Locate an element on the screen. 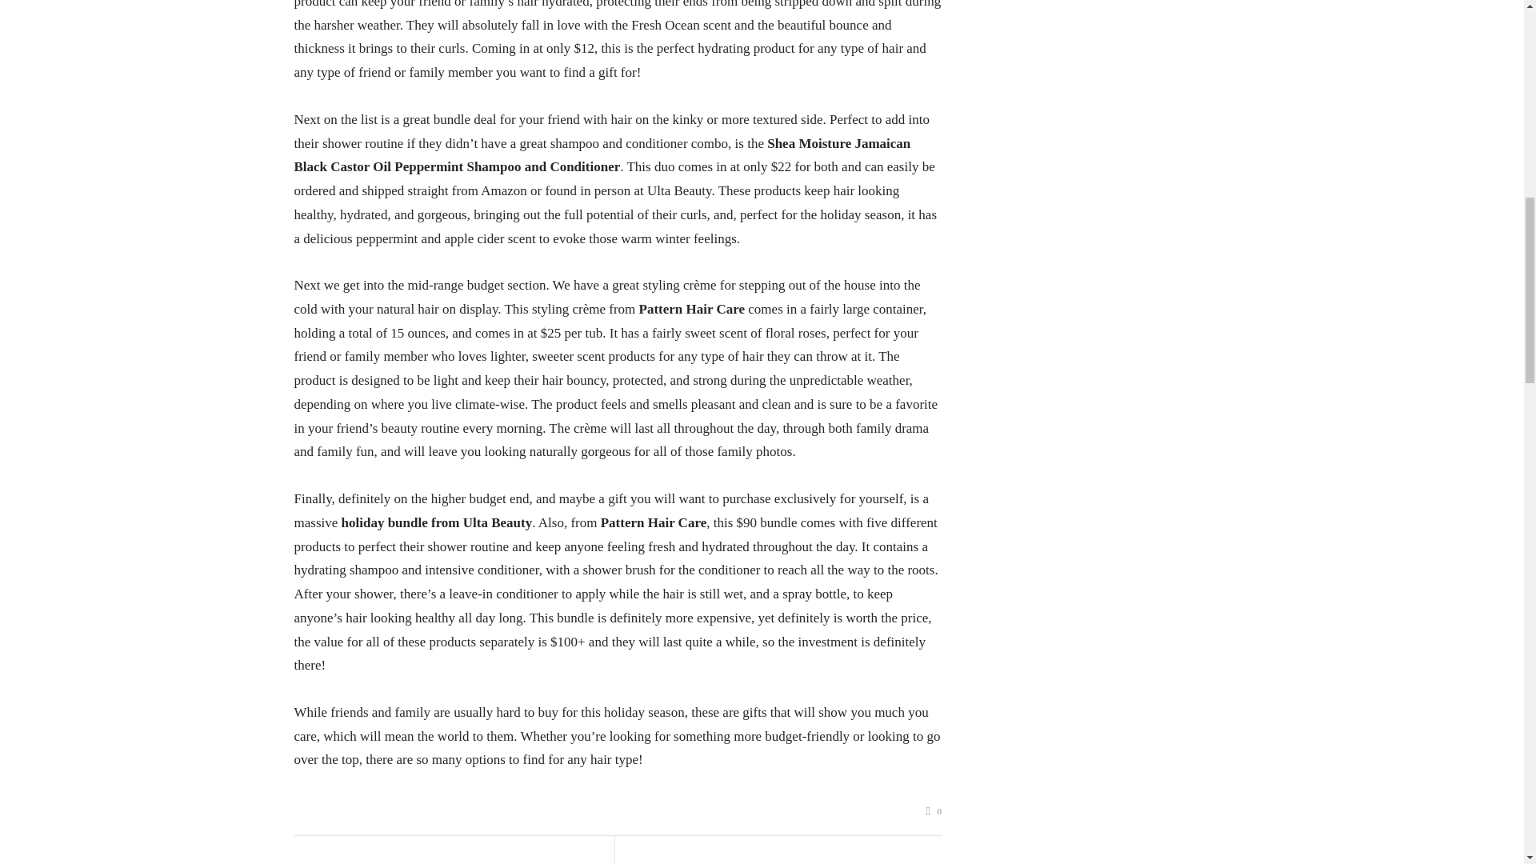 The height and width of the screenshot is (864, 1536). 0 Comments is located at coordinates (934, 811).